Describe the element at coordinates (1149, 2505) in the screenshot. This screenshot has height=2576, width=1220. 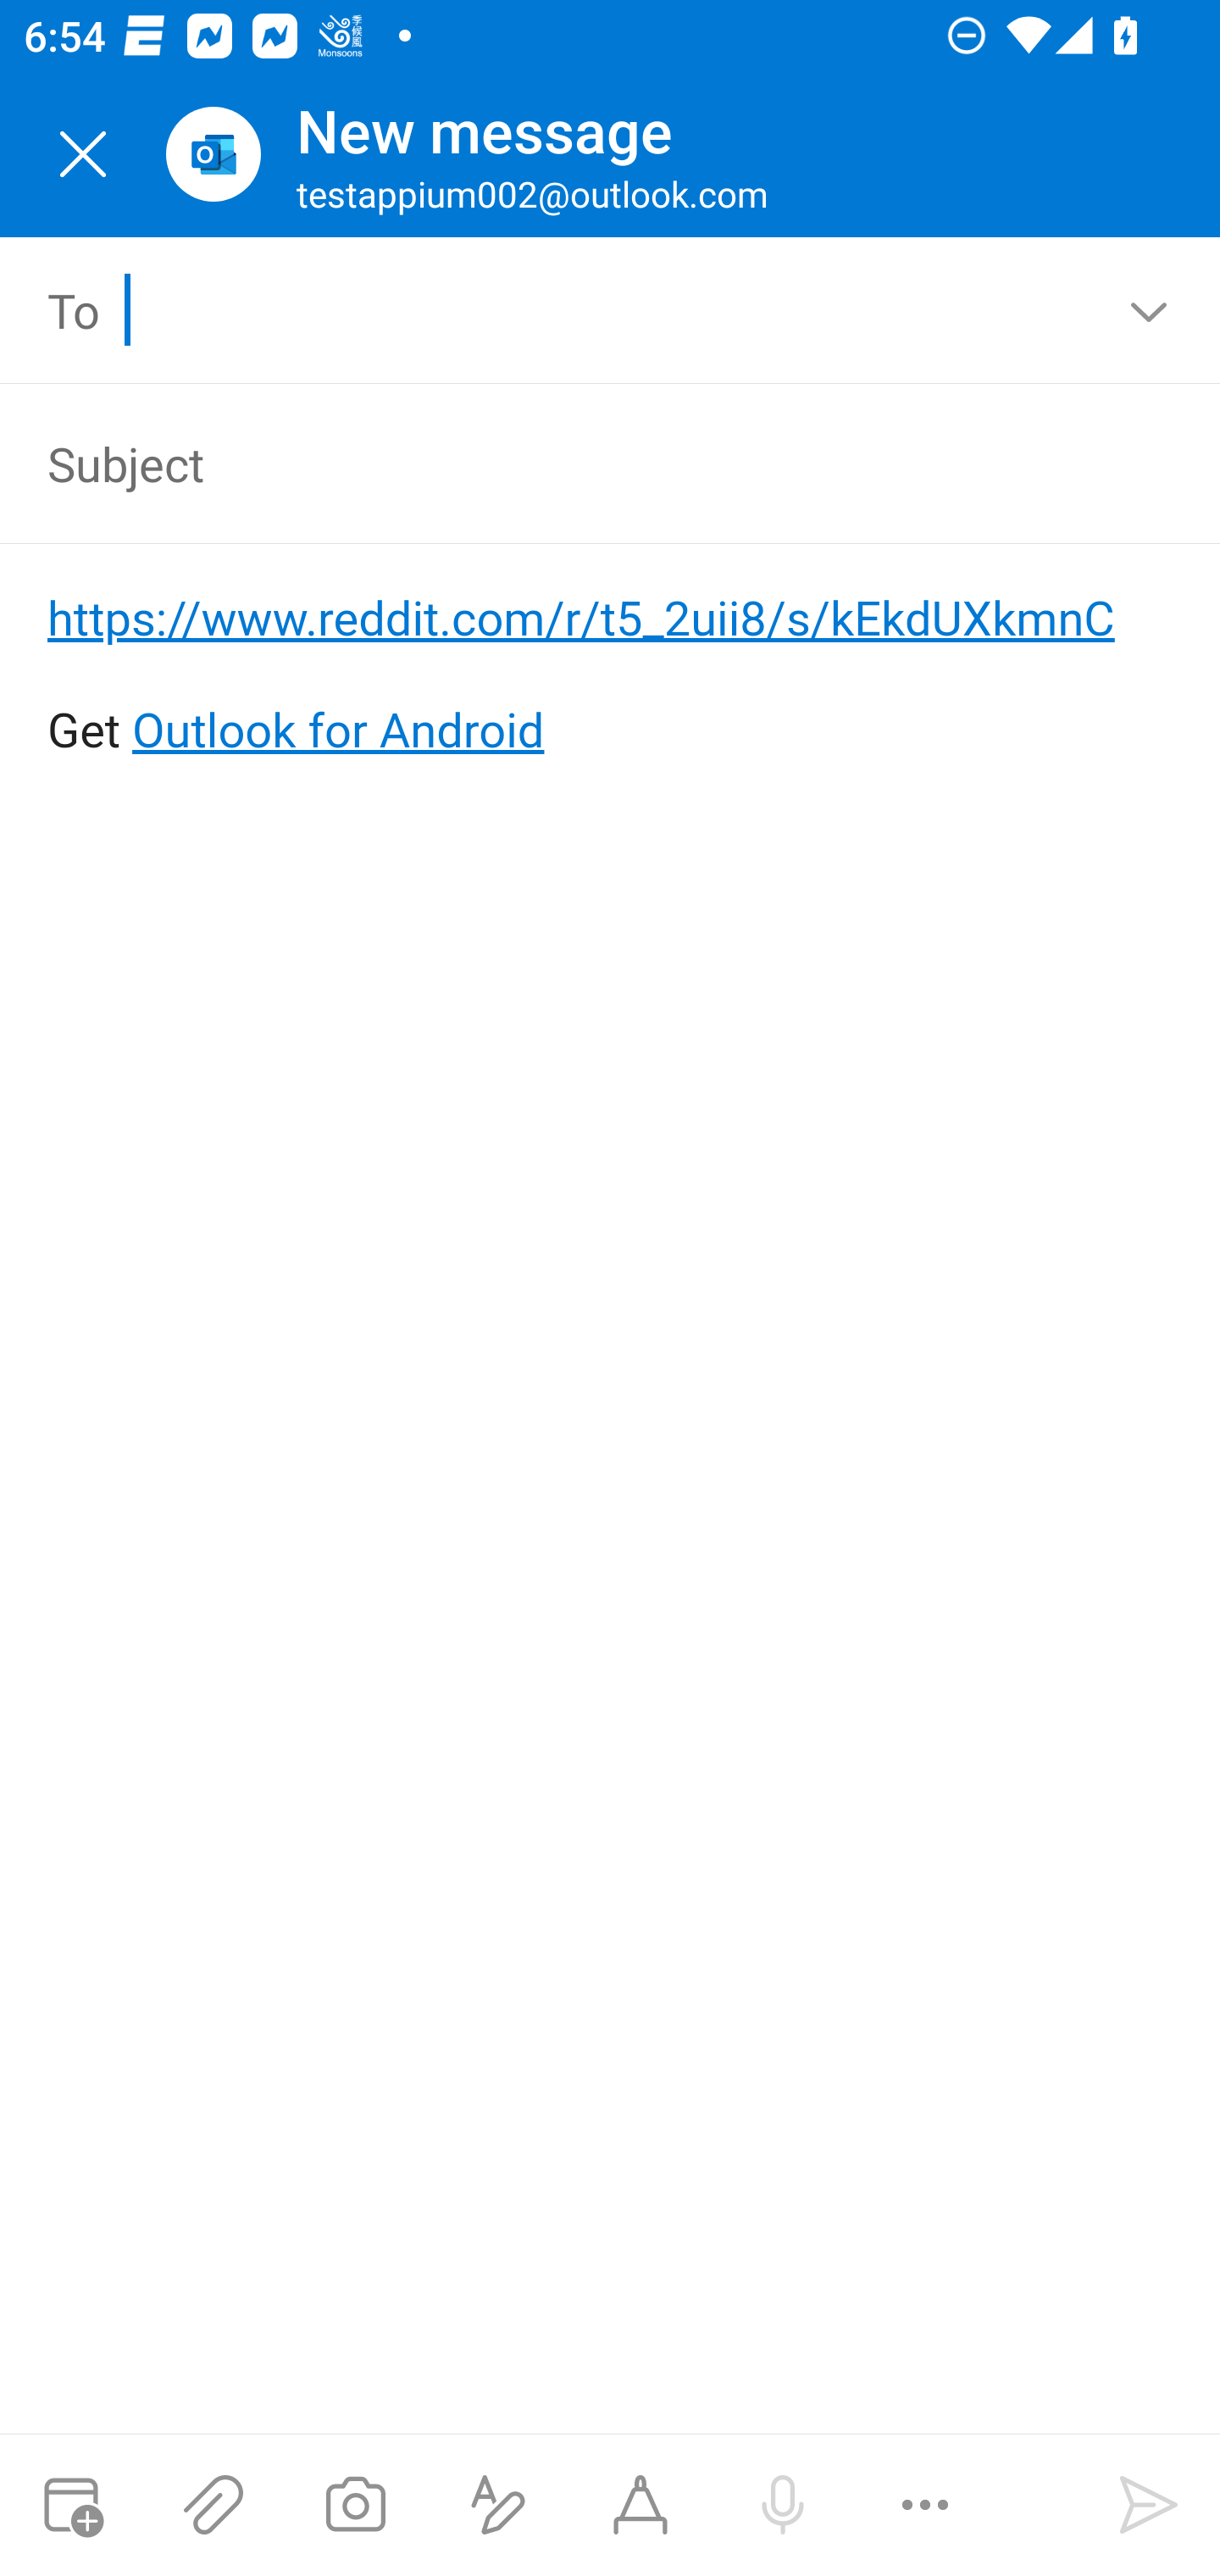
I see `Send` at that location.